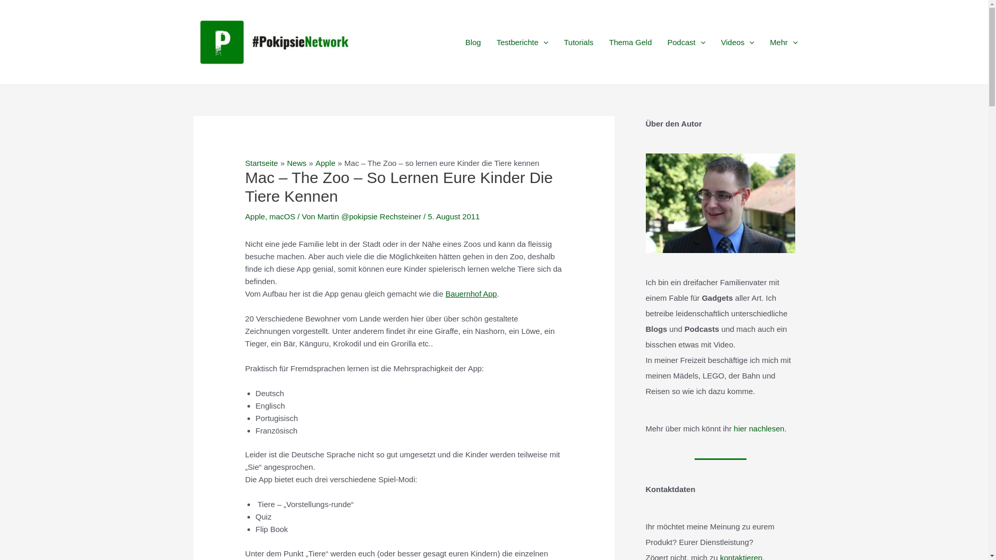  I want to click on News, so click(297, 163).